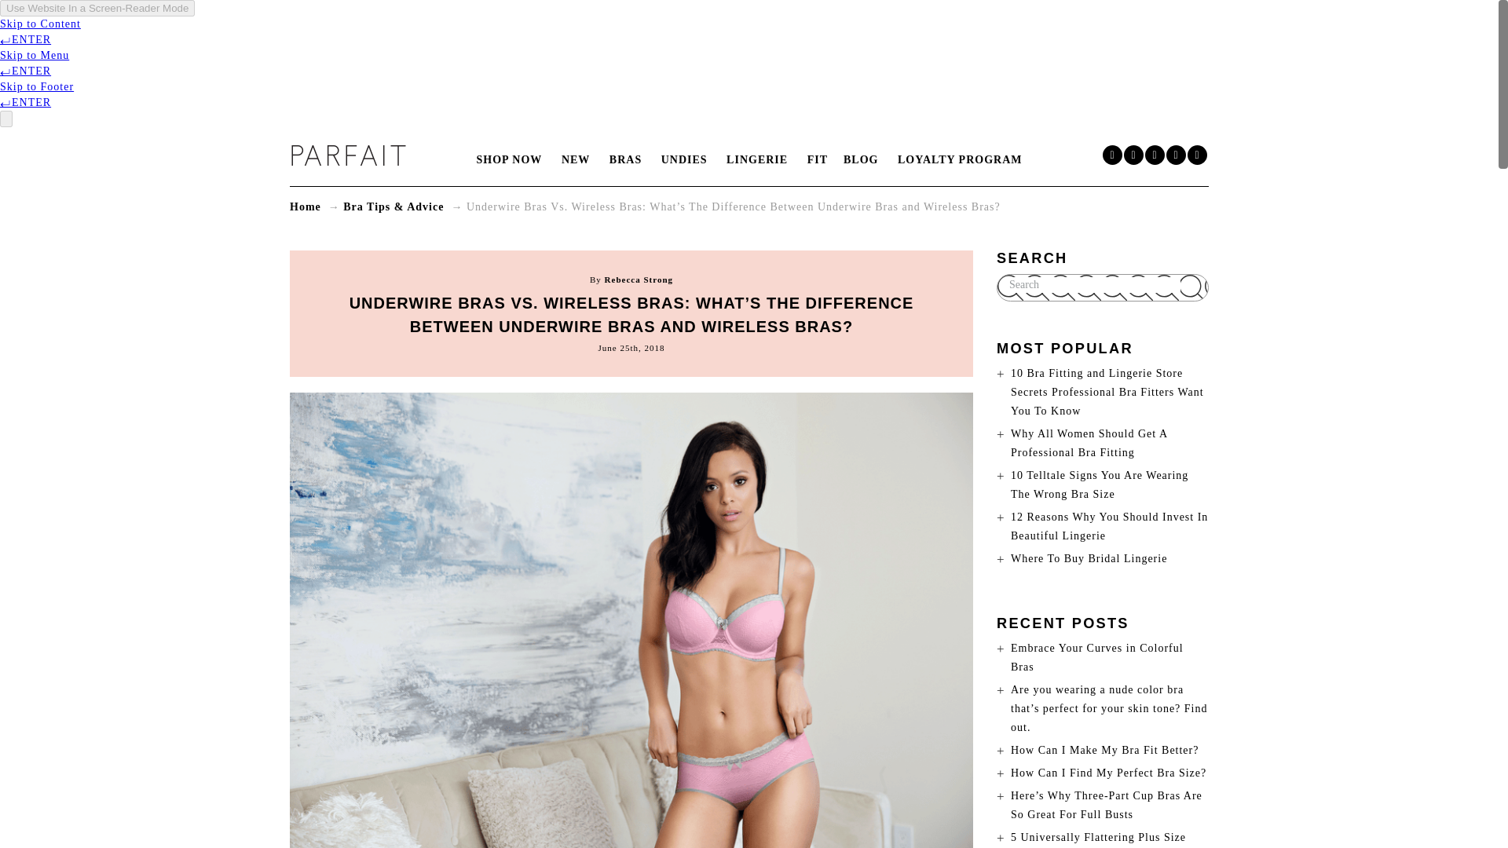 The width and height of the screenshot is (1508, 848). What do you see at coordinates (625, 159) in the screenshot?
I see `BRAS` at bounding box center [625, 159].